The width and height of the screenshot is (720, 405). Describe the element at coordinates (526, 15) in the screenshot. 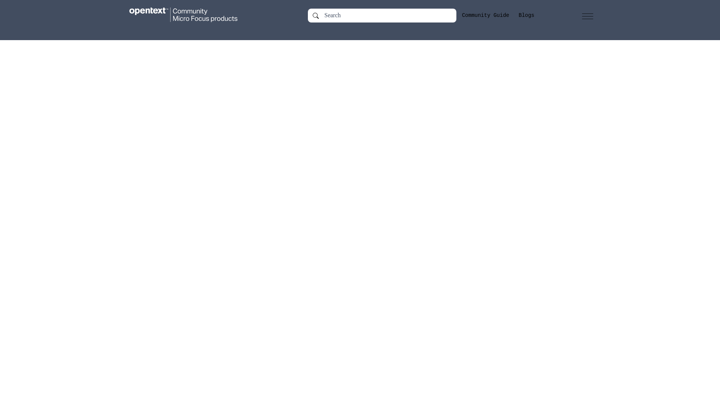

I see `Blogs` at that location.